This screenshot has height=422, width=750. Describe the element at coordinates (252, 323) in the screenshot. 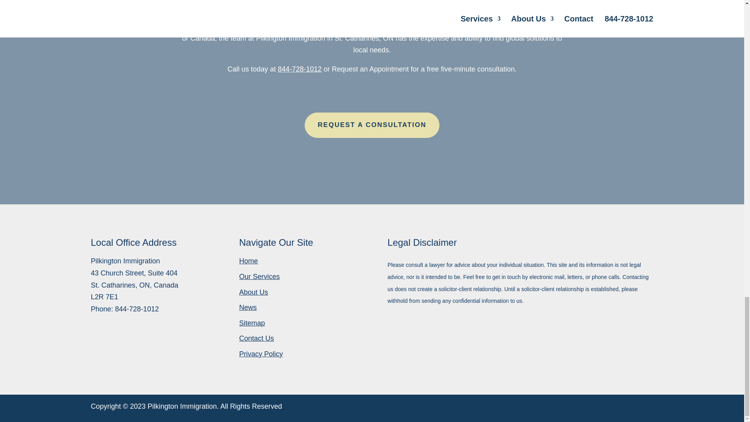

I see `Sitemap` at that location.